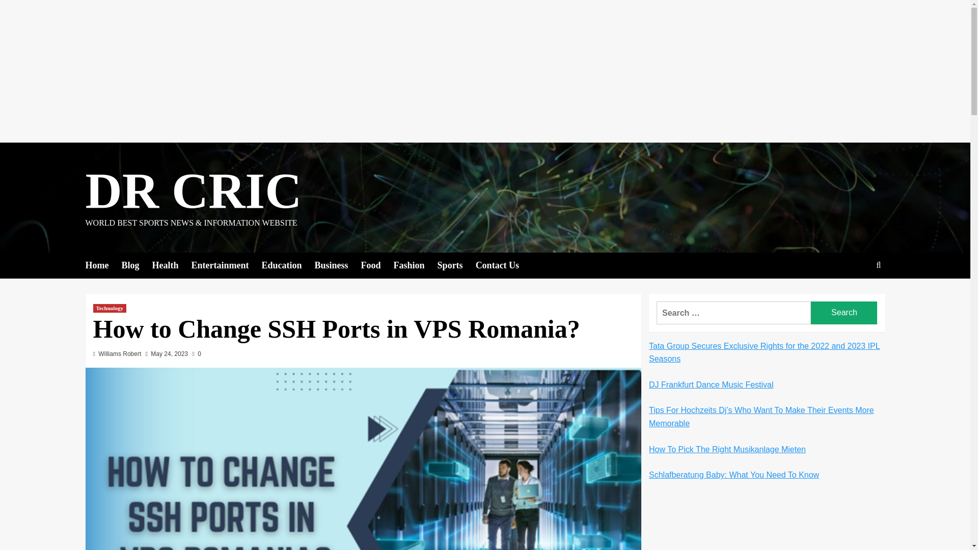 The image size is (978, 550). What do you see at coordinates (503, 265) in the screenshot?
I see `Contact Us` at bounding box center [503, 265].